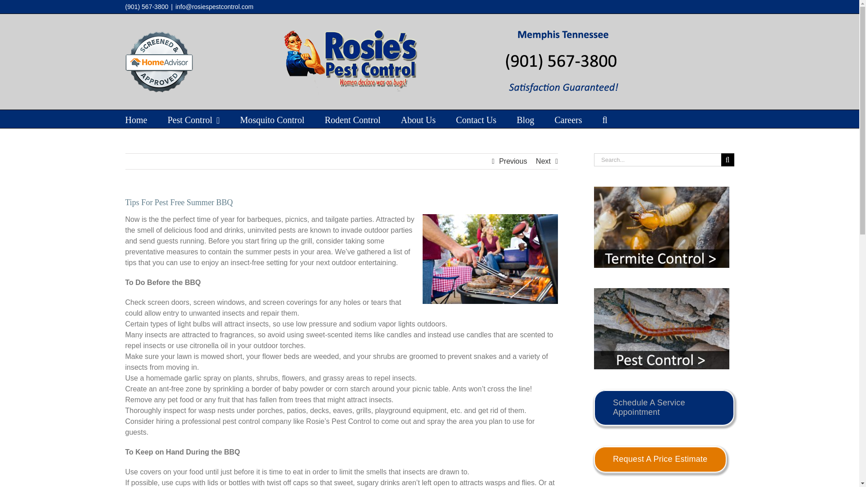  What do you see at coordinates (568, 119) in the screenshot?
I see `Careers` at bounding box center [568, 119].